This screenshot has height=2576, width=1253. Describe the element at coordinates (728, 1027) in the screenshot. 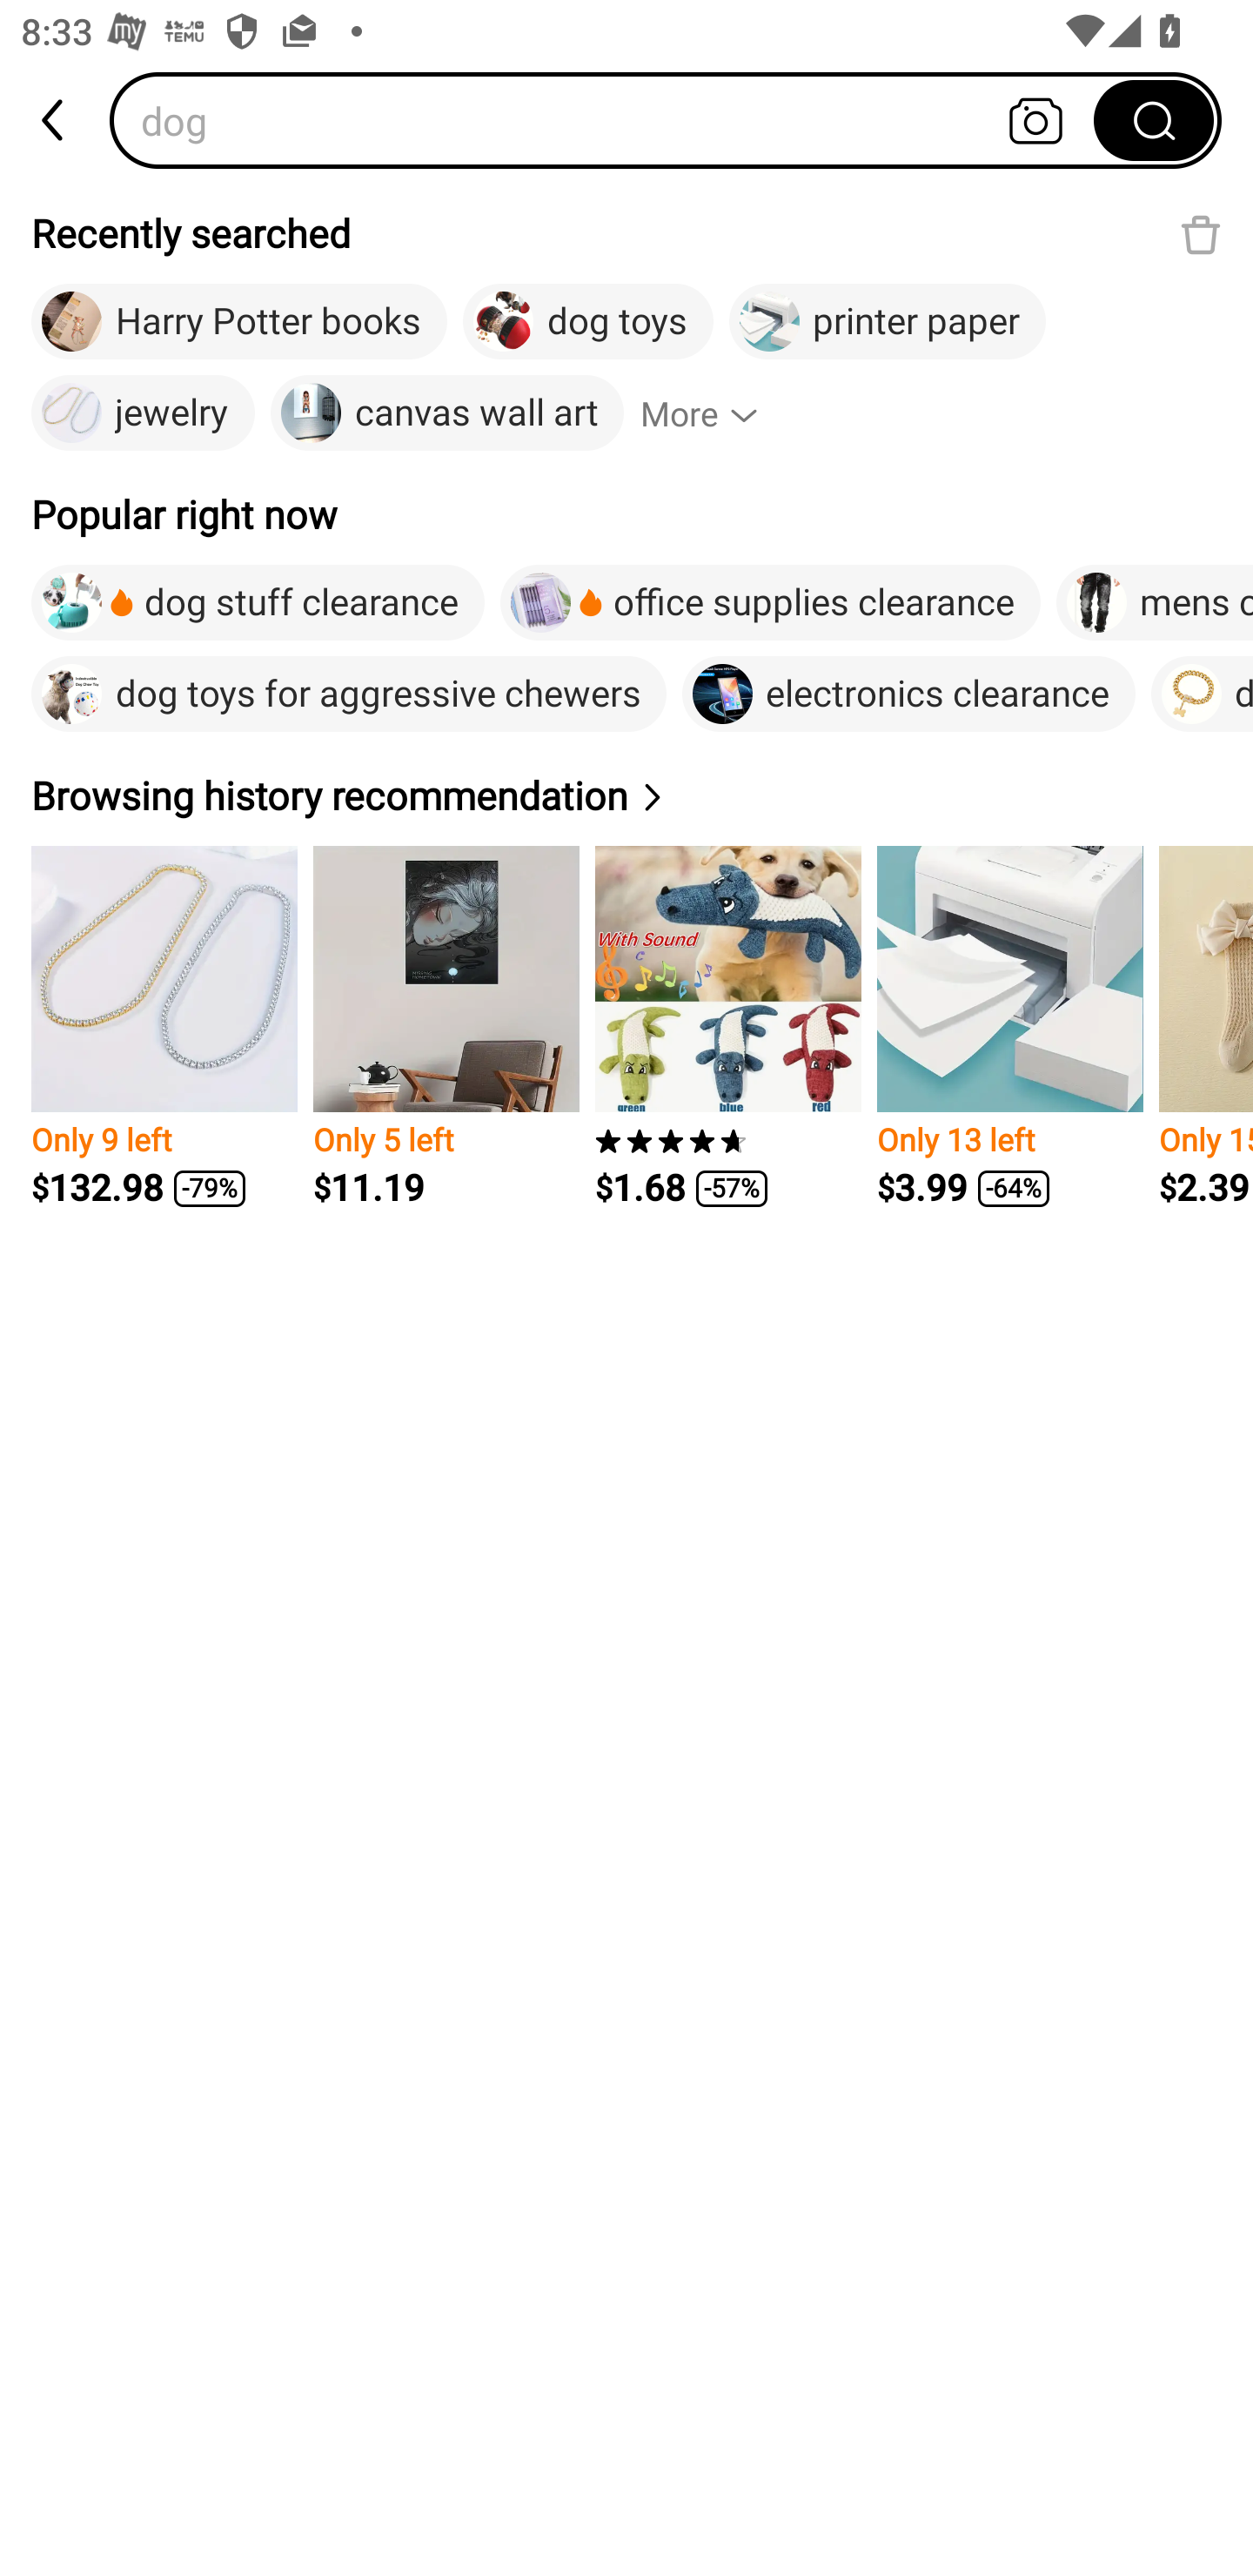

I see `$1.68 -57%` at that location.